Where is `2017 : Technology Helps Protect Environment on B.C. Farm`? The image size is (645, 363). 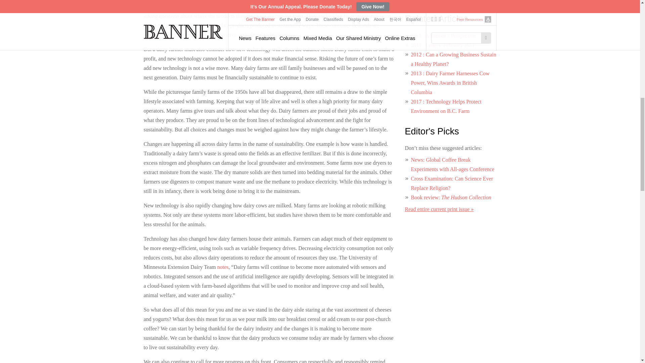
2017 : Technology Helps Protect Environment on B.C. Farm is located at coordinates (446, 106).